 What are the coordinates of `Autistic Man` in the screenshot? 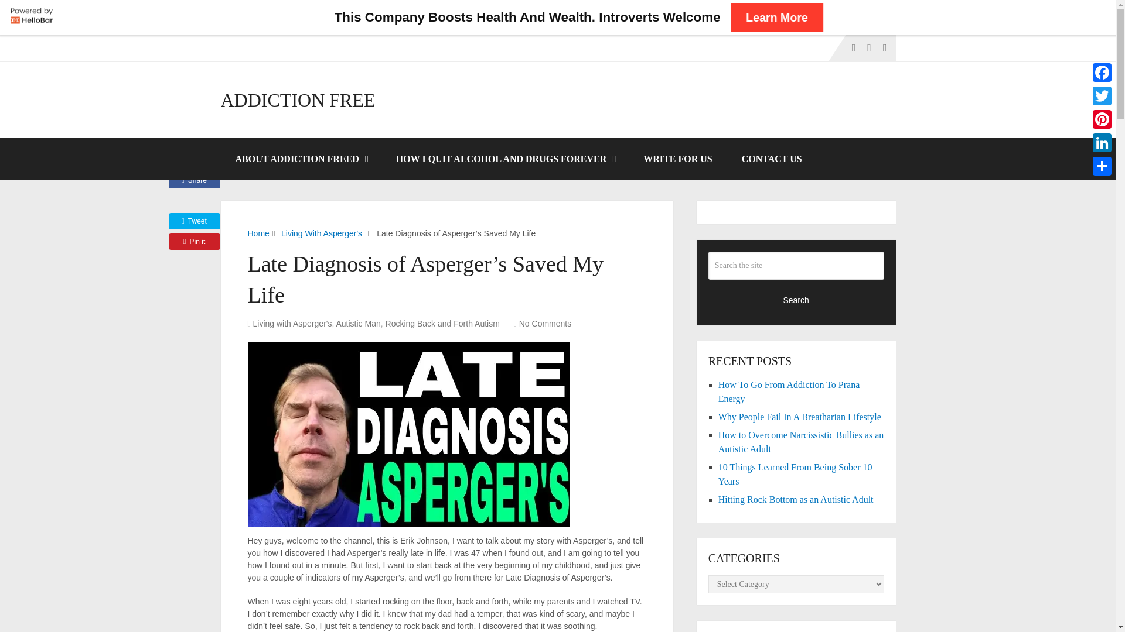 It's located at (359, 323).